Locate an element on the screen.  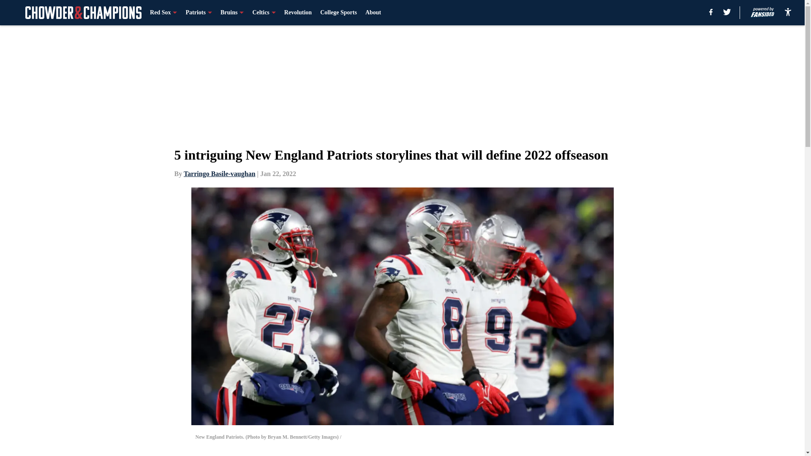
Revolution is located at coordinates (298, 13).